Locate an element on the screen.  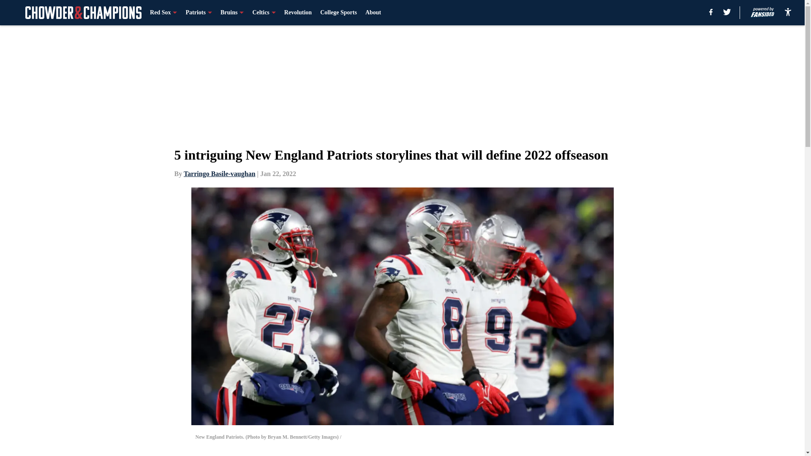
Revolution is located at coordinates (298, 13).